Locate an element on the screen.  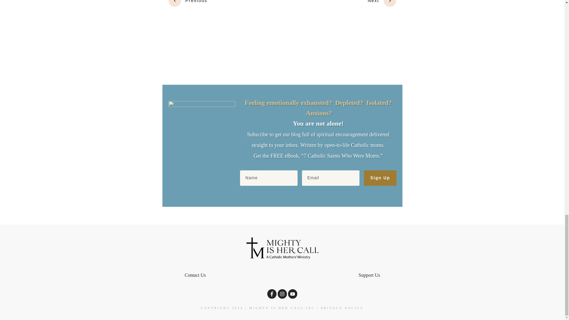
PRIVACY POLICY is located at coordinates (342, 308).